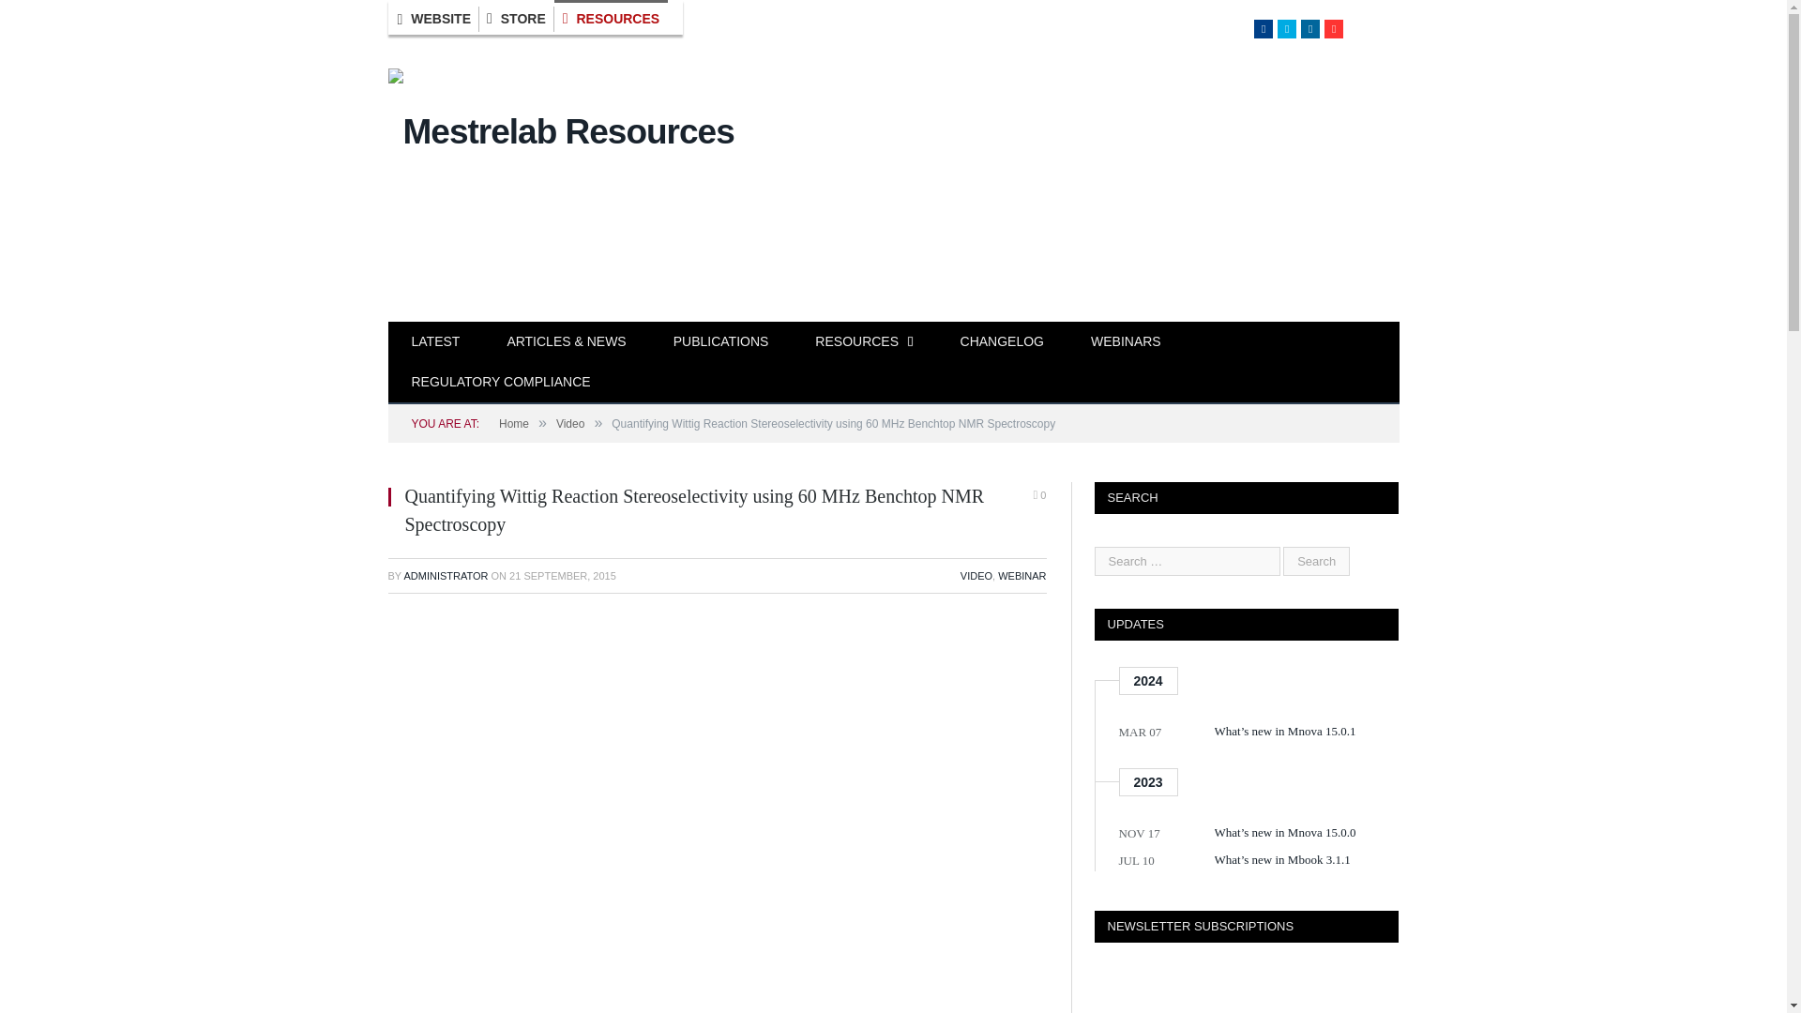  Describe the element at coordinates (1373, 28) in the screenshot. I see `Contact Us` at that location.